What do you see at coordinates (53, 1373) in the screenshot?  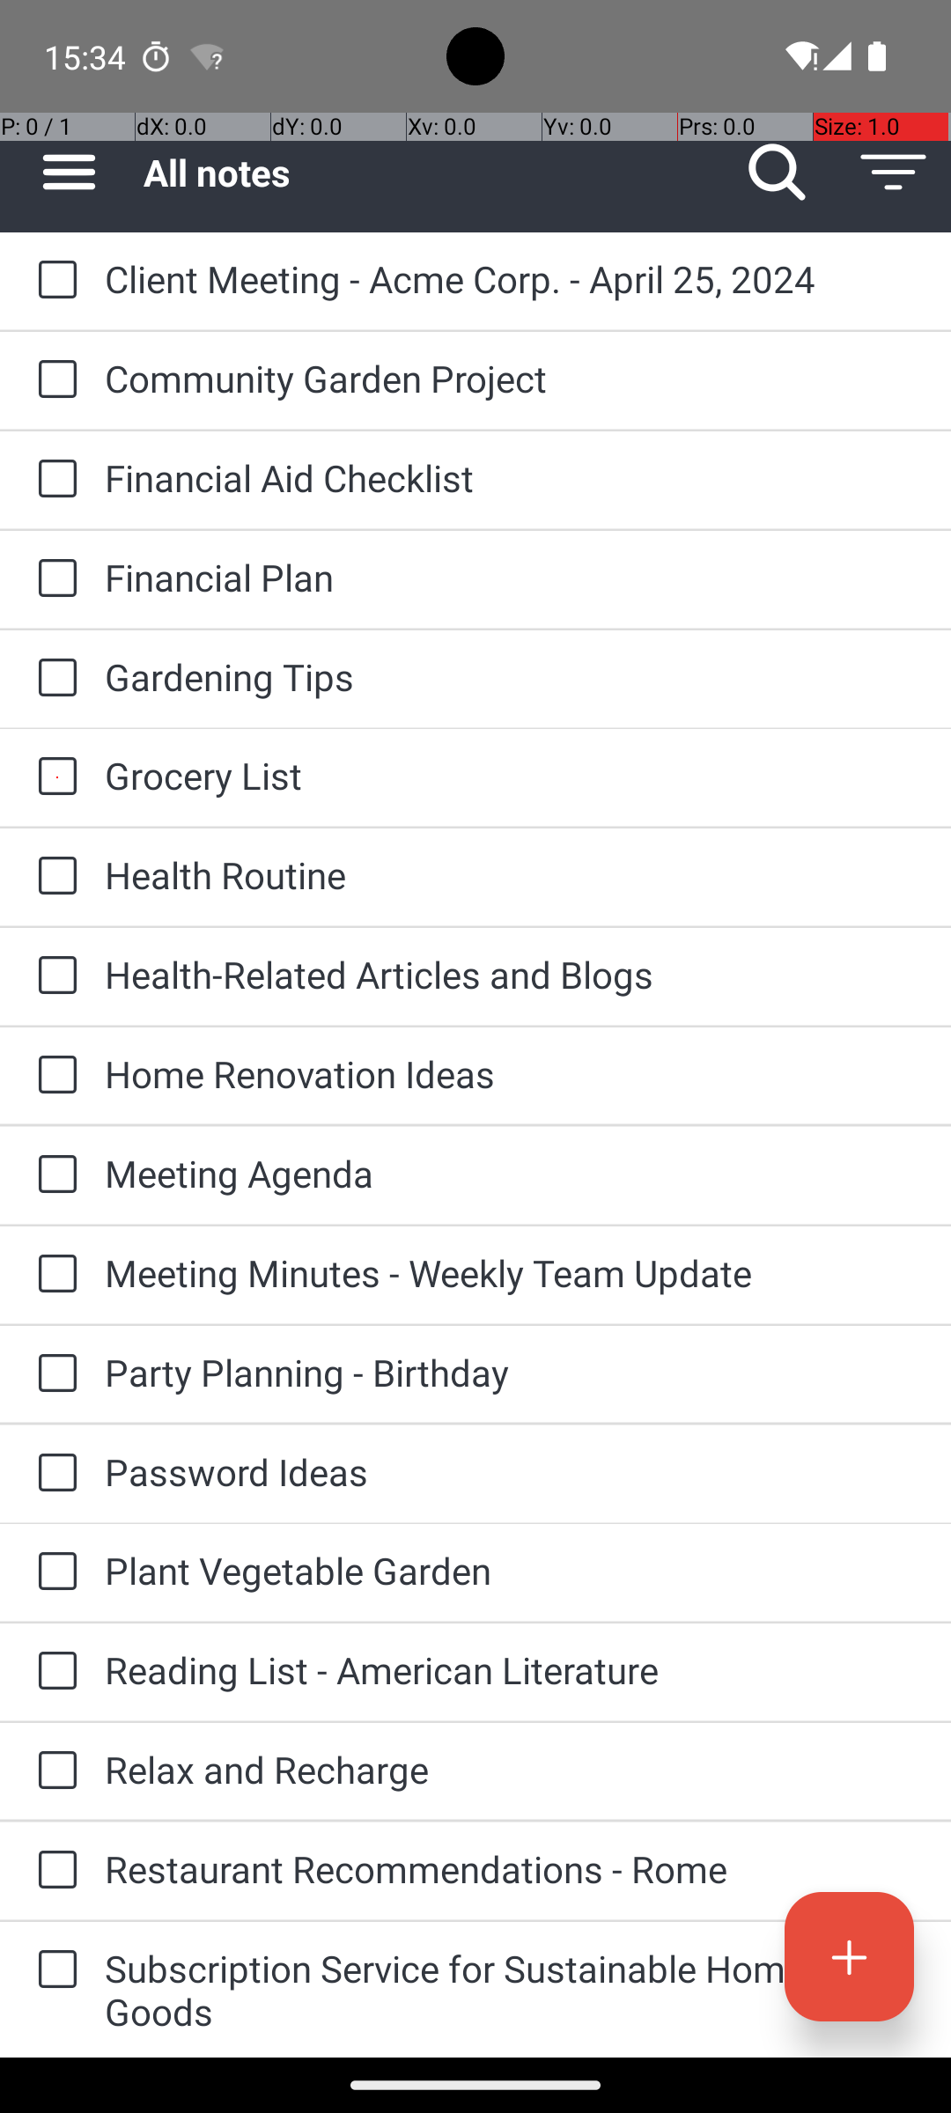 I see `to-do: Party Planning - Birthday` at bounding box center [53, 1373].